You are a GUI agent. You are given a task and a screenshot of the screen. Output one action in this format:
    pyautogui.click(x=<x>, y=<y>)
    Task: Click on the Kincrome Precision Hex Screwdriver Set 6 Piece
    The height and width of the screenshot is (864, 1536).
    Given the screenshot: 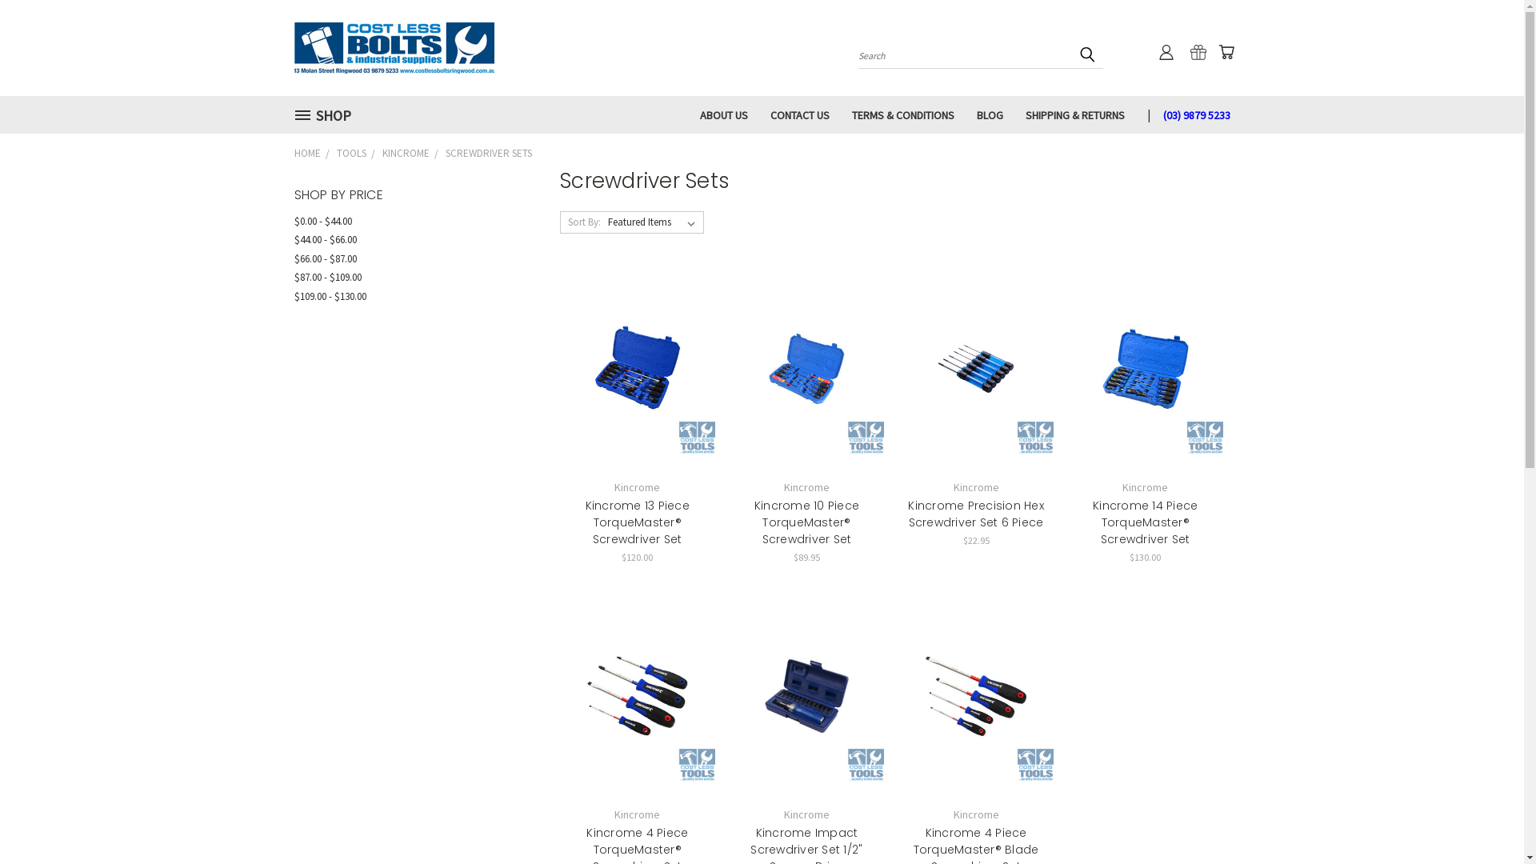 What is the action you would take?
    pyautogui.click(x=976, y=369)
    